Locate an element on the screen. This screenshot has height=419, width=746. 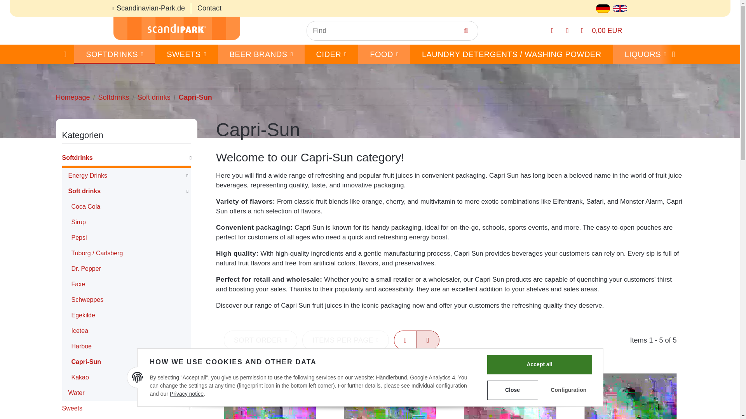
Switch to the German shop is located at coordinates (603, 8).